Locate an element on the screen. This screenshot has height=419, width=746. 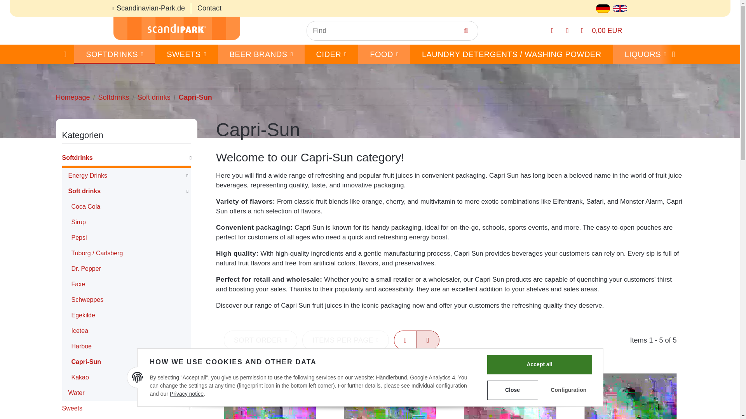
Switch to the German shop is located at coordinates (603, 8).